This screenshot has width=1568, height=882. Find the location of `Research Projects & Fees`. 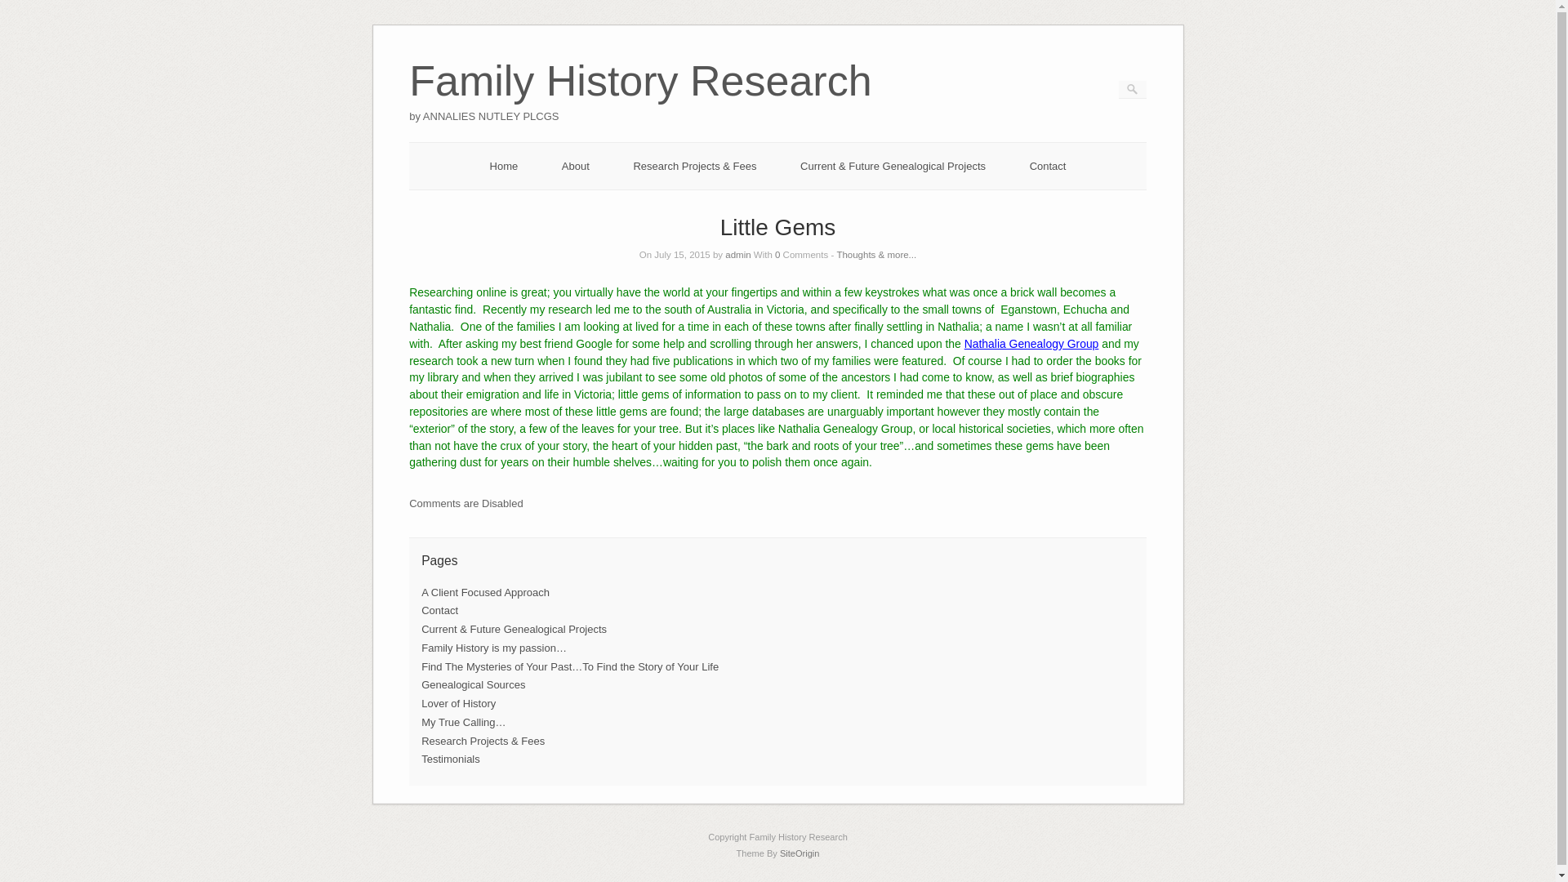

Research Projects & Fees is located at coordinates (483, 742).